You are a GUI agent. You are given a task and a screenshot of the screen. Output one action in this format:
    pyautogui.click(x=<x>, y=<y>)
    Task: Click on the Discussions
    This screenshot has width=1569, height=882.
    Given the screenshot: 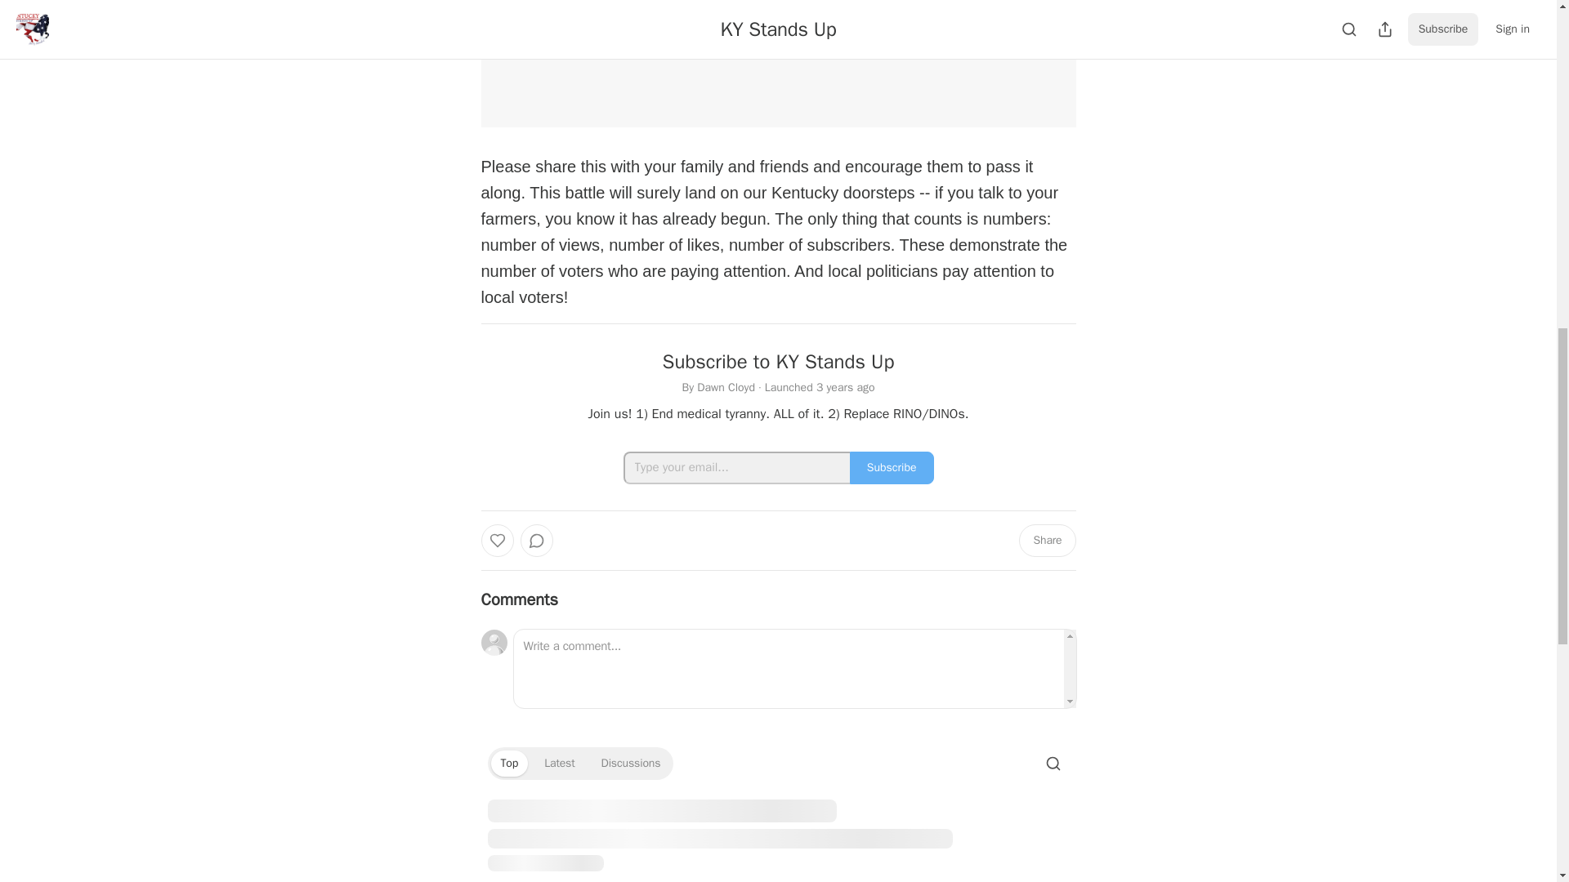 What is the action you would take?
    pyautogui.click(x=631, y=763)
    